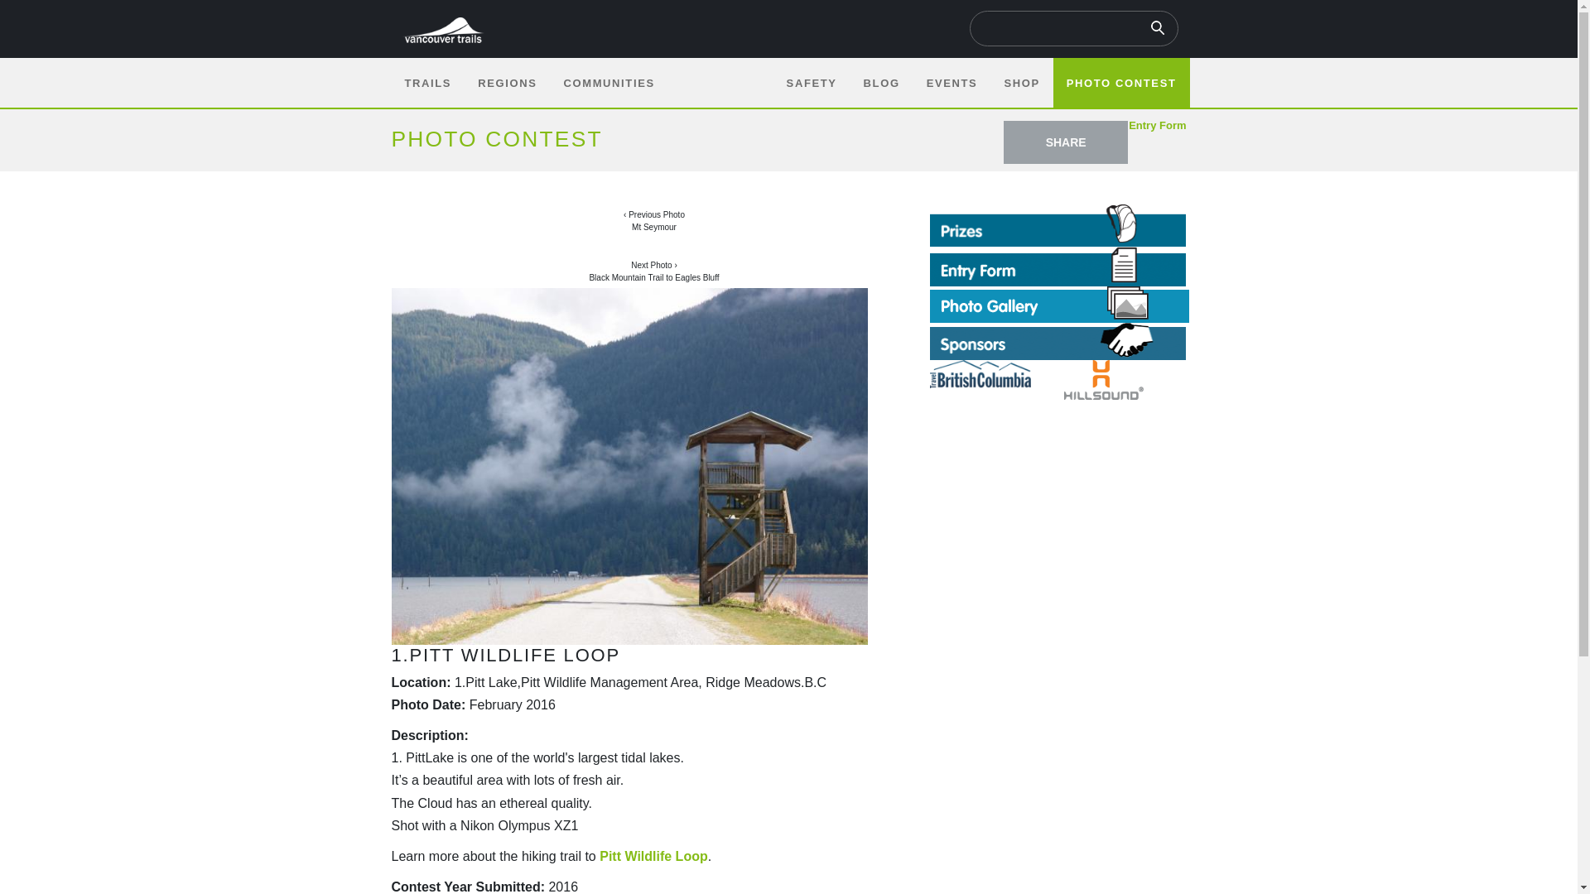  What do you see at coordinates (507, 83) in the screenshot?
I see `Regions` at bounding box center [507, 83].